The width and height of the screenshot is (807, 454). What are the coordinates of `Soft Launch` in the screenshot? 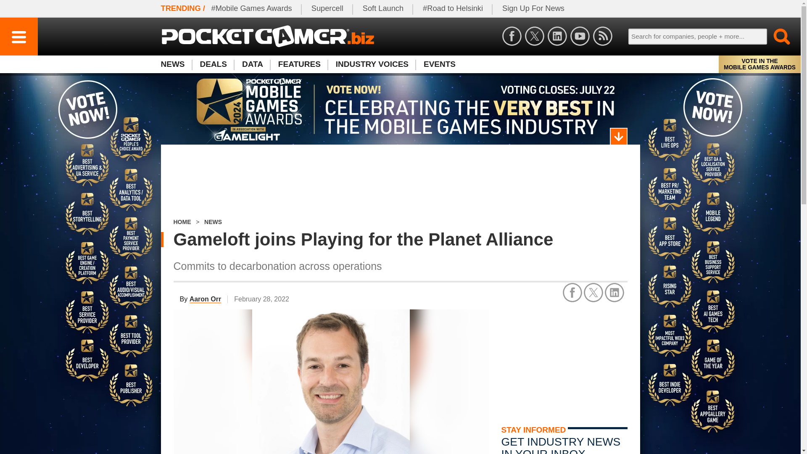 It's located at (383, 8).